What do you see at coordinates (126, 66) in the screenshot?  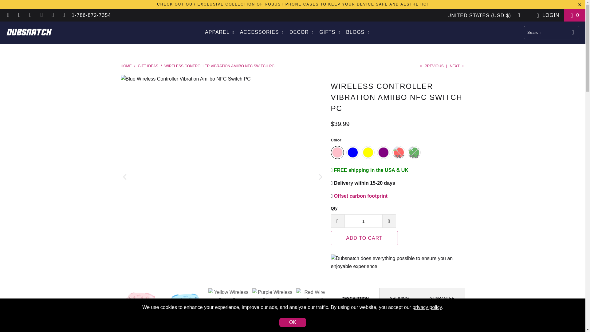 I see `Dubsnatch` at bounding box center [126, 66].